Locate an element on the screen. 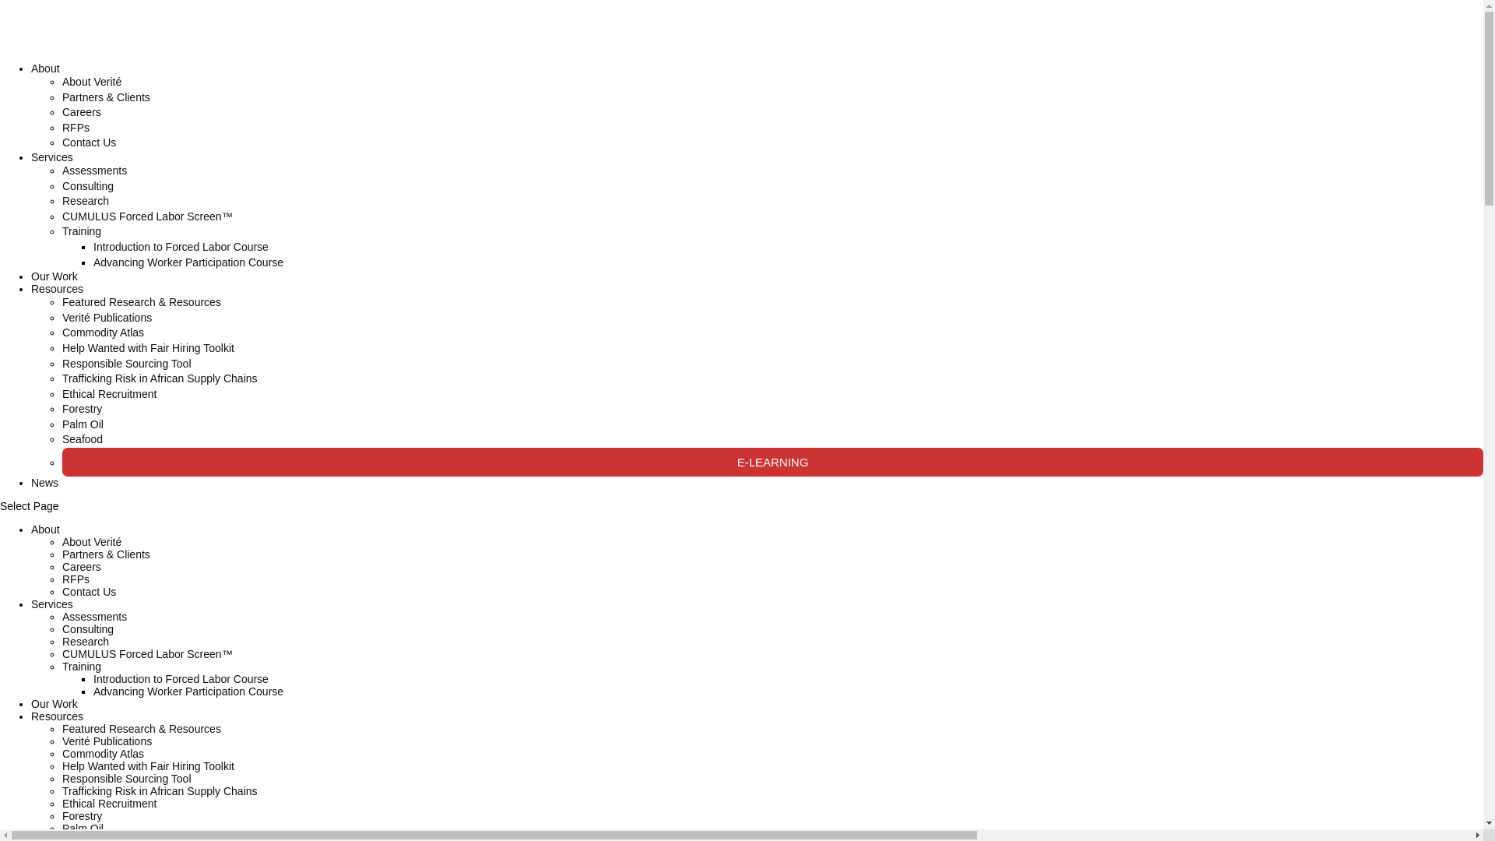  About is located at coordinates (45, 529).